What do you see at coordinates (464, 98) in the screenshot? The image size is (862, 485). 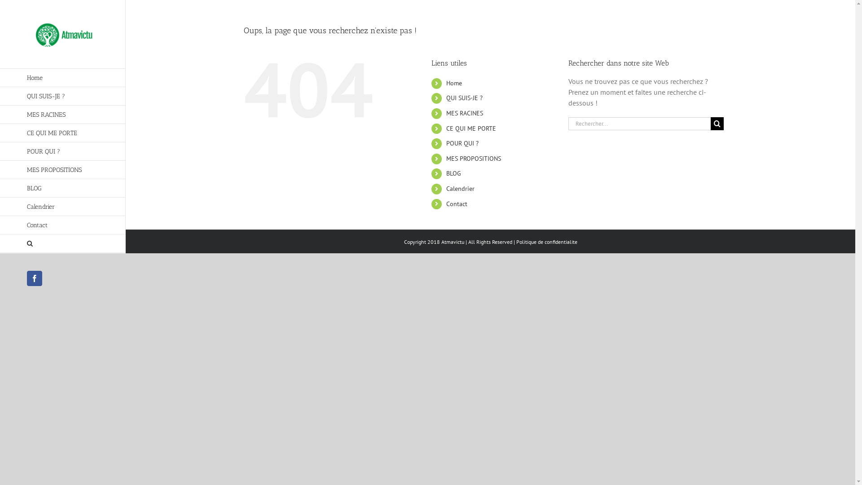 I see `QUI SUIS-JE ?` at bounding box center [464, 98].